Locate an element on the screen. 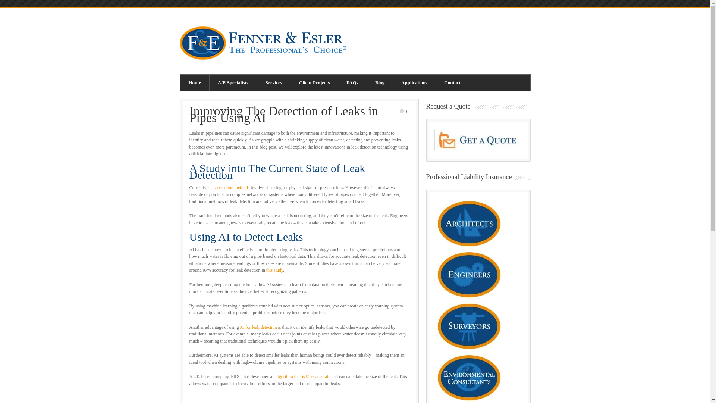  AI for leak detection is located at coordinates (258, 327).